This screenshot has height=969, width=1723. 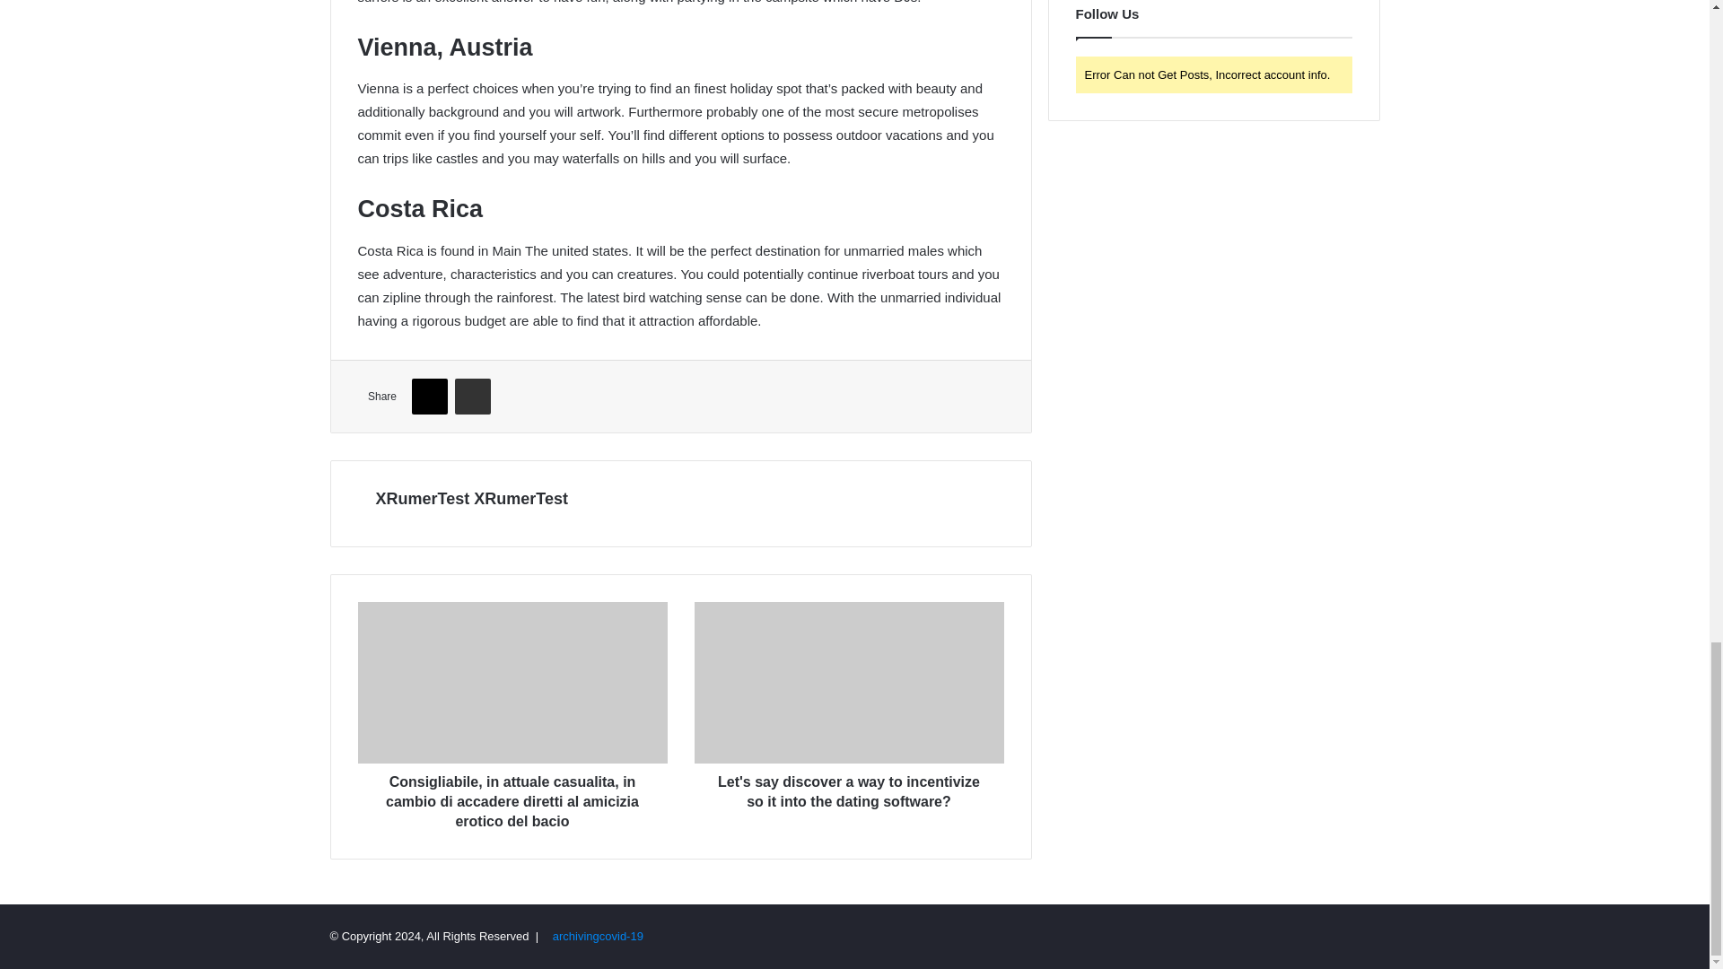 What do you see at coordinates (472, 397) in the screenshot?
I see `Share via Email` at bounding box center [472, 397].